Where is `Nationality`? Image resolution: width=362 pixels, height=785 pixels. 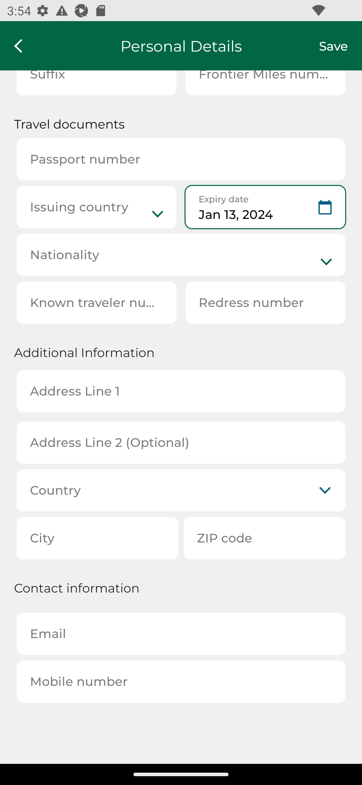 Nationality is located at coordinates (181, 255).